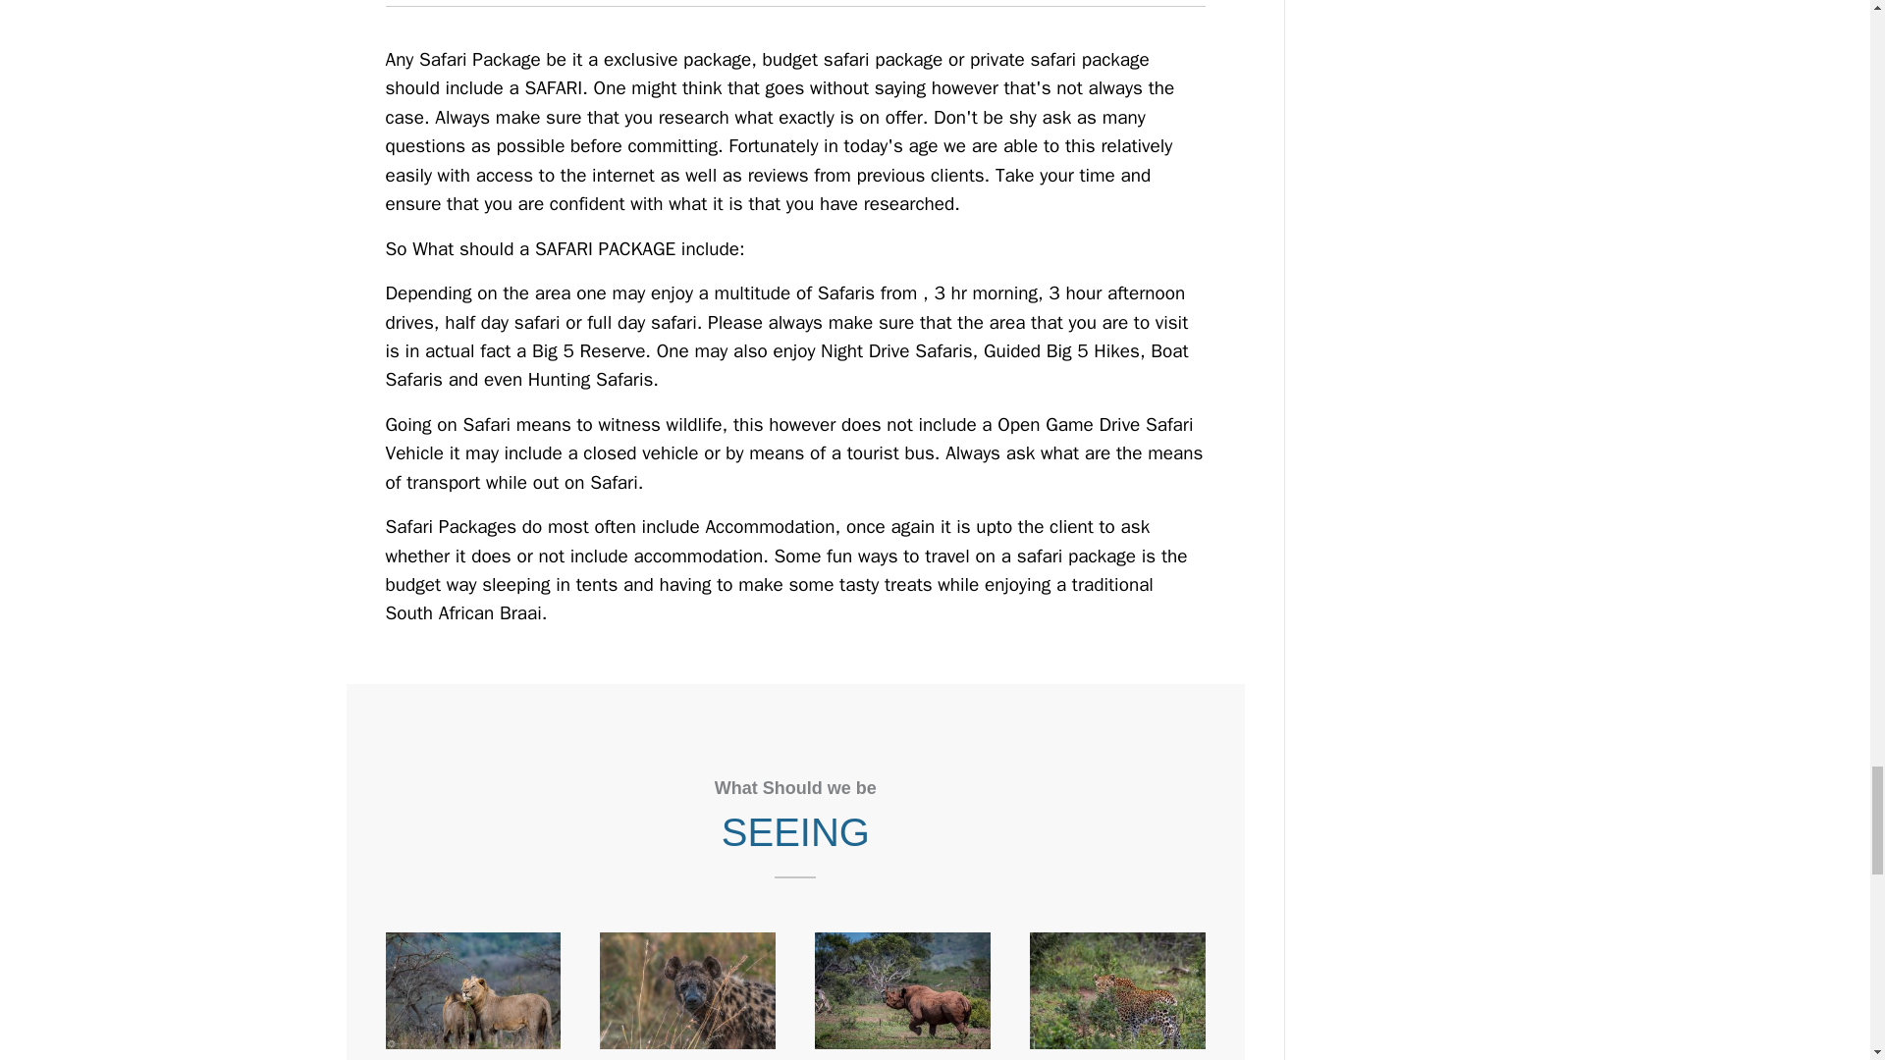  What do you see at coordinates (687, 991) in the screenshot?
I see `wild dogs` at bounding box center [687, 991].